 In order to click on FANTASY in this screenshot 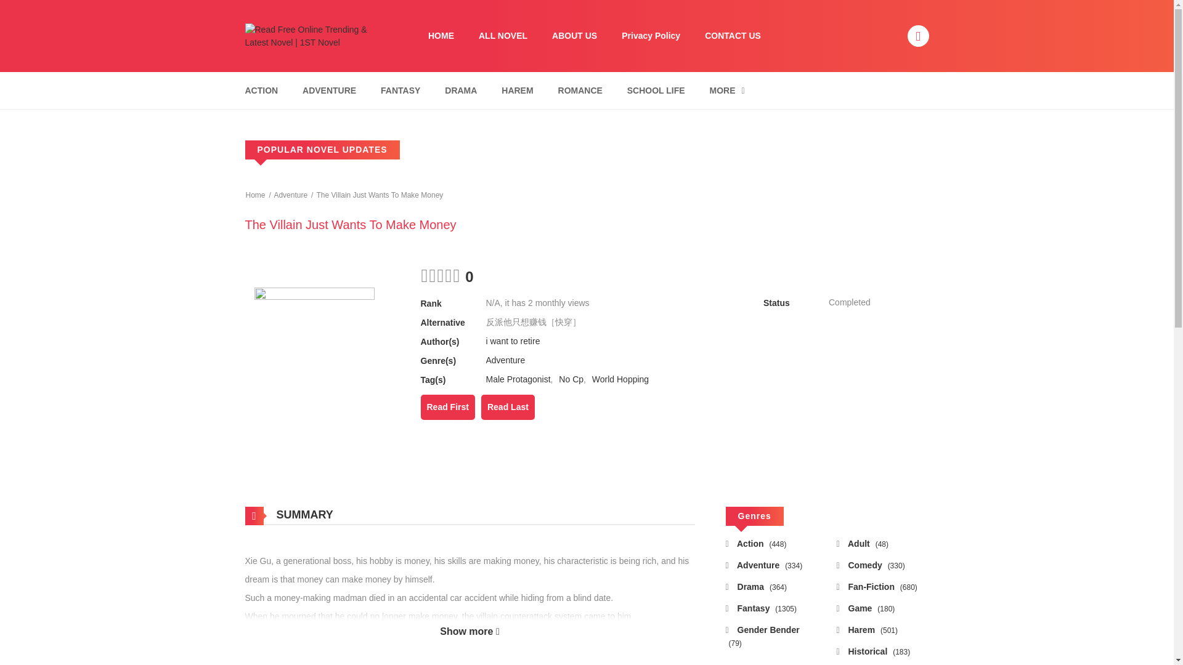, I will do `click(400, 91)`.